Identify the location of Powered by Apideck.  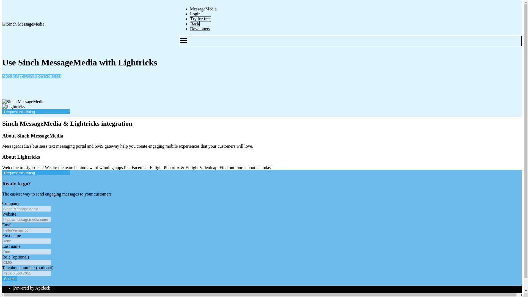
(32, 288).